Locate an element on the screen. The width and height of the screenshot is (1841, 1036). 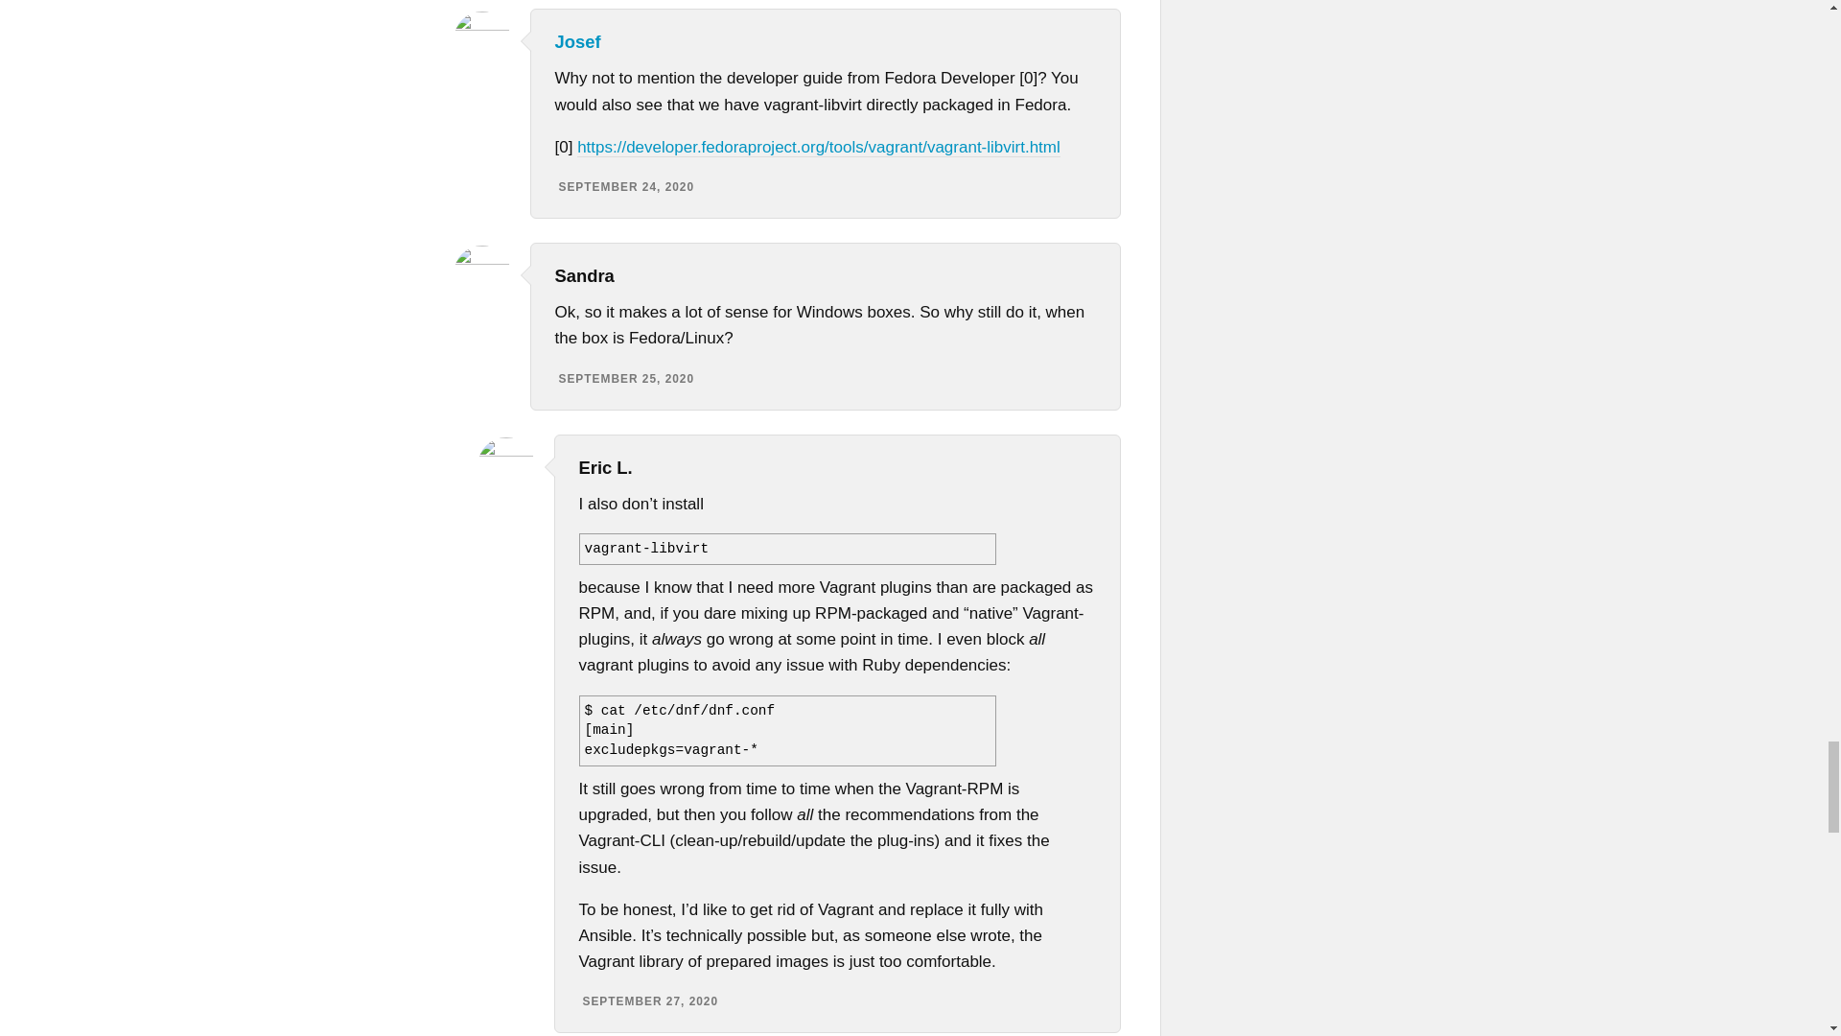
September 24, 2020 at 12:26 is located at coordinates (625, 186).